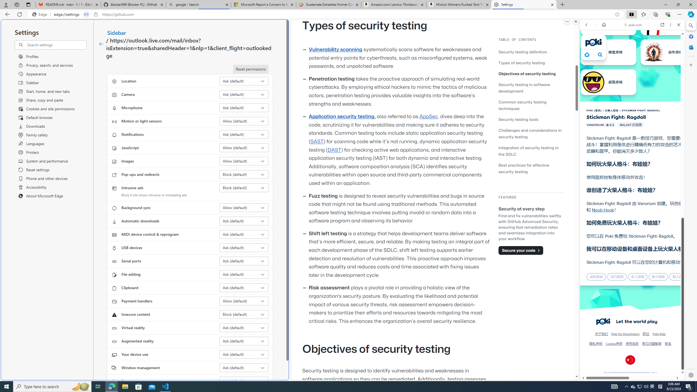 Image resolution: width=697 pixels, height=392 pixels. Describe the element at coordinates (622, 212) in the screenshot. I see `Search results from poki.com` at that location.